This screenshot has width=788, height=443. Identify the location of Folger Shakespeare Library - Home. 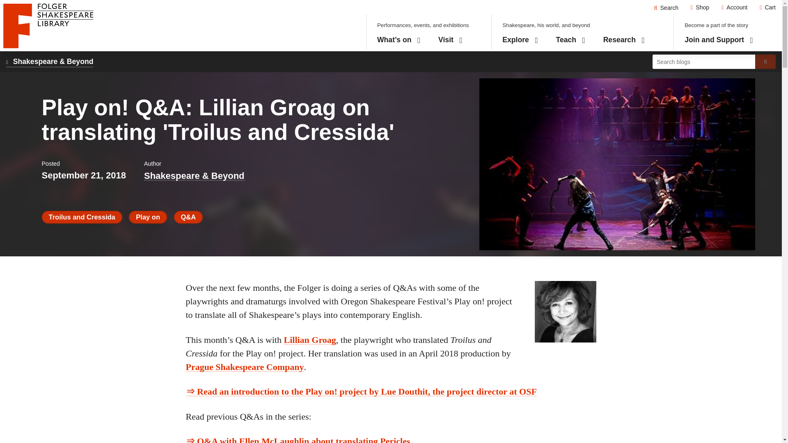
(48, 25).